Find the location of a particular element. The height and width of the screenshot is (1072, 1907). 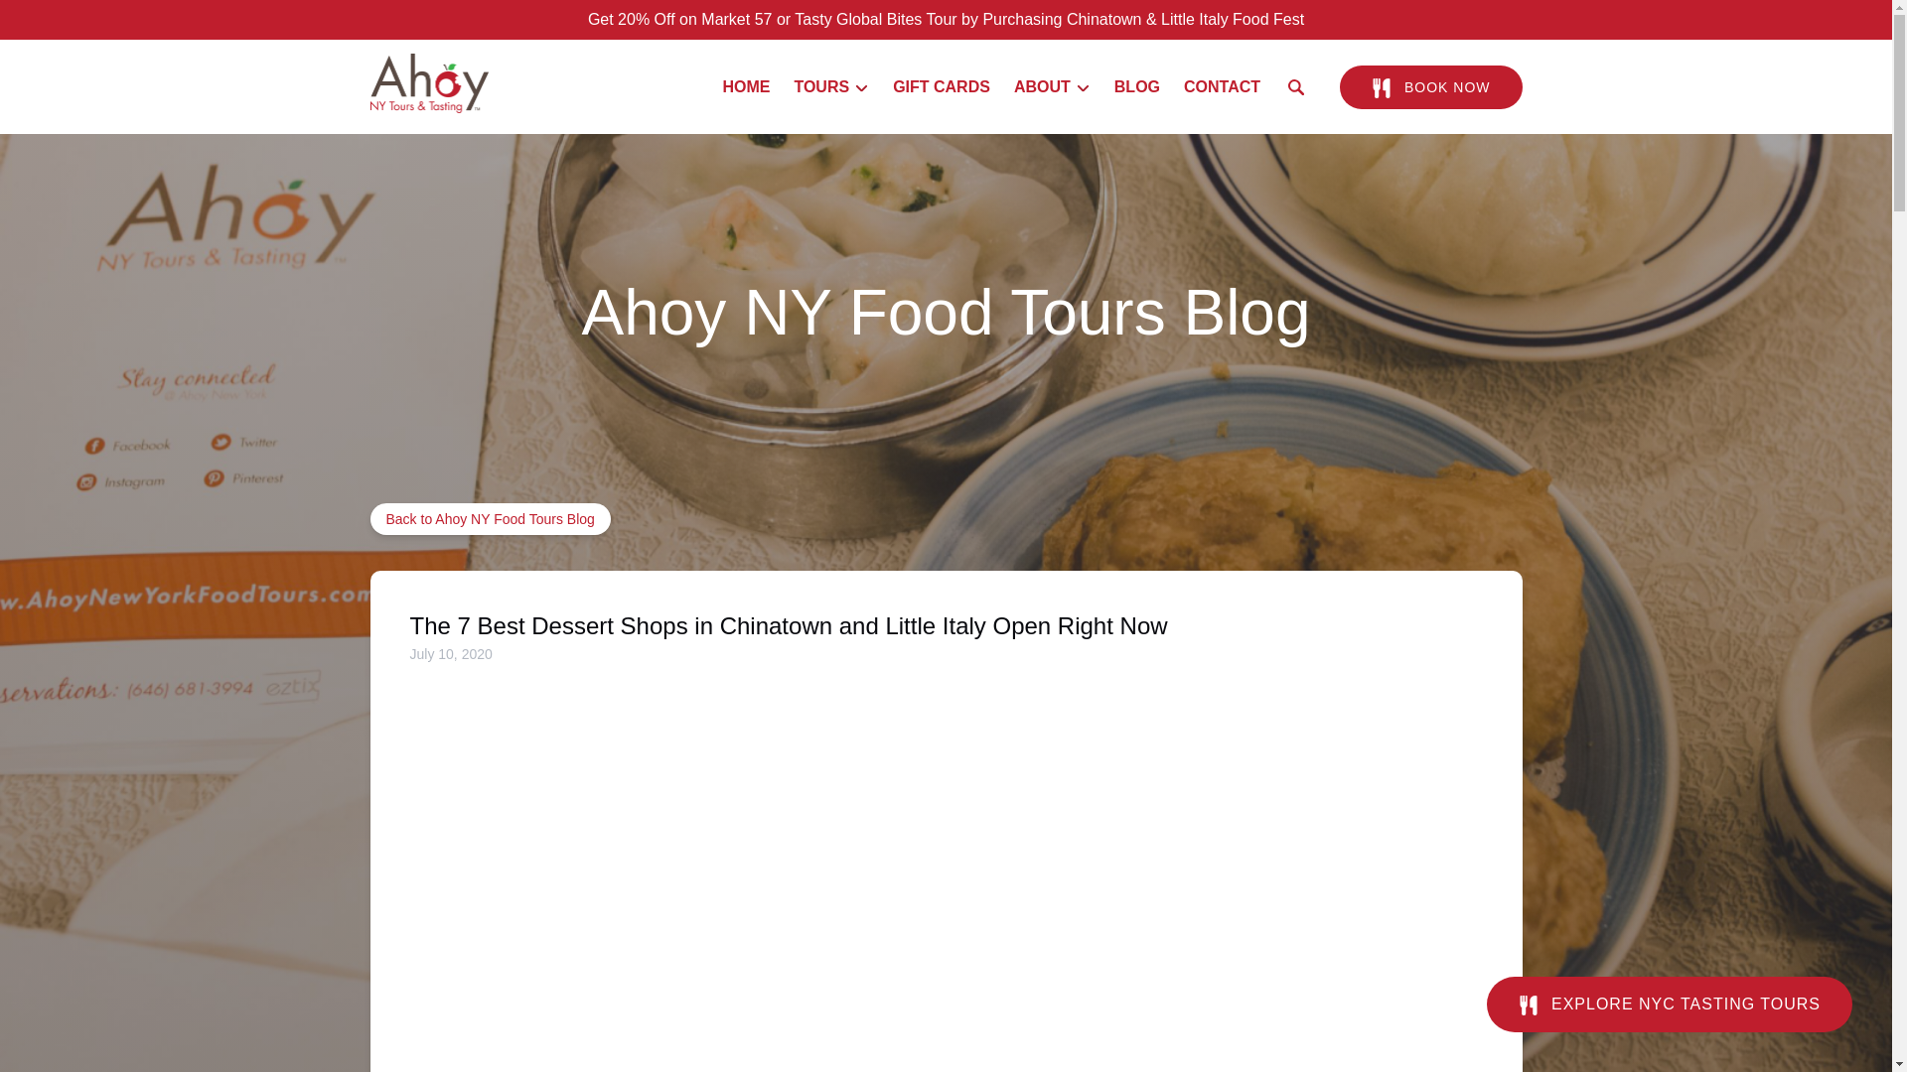

HOME is located at coordinates (745, 87).